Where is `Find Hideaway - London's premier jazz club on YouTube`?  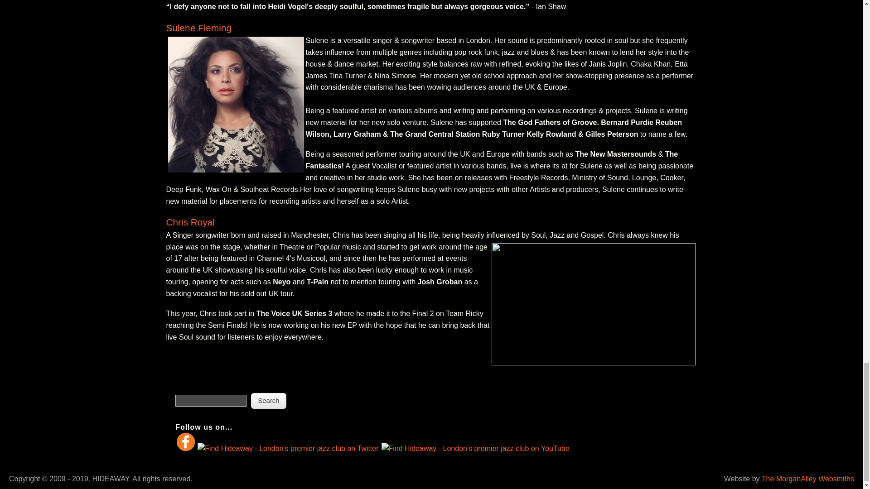
Find Hideaway - London's premier jazz club on YouTube is located at coordinates (475, 449).